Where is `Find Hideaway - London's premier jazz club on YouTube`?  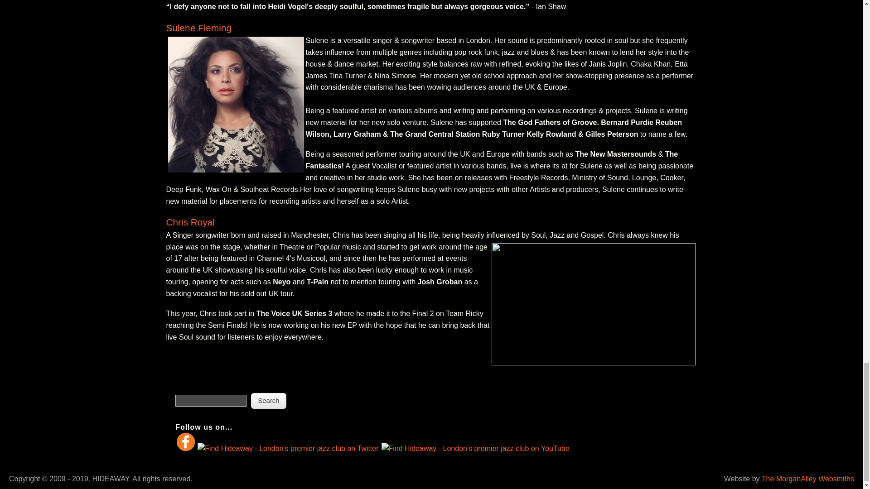
Find Hideaway - London's premier jazz club on YouTube is located at coordinates (475, 449).